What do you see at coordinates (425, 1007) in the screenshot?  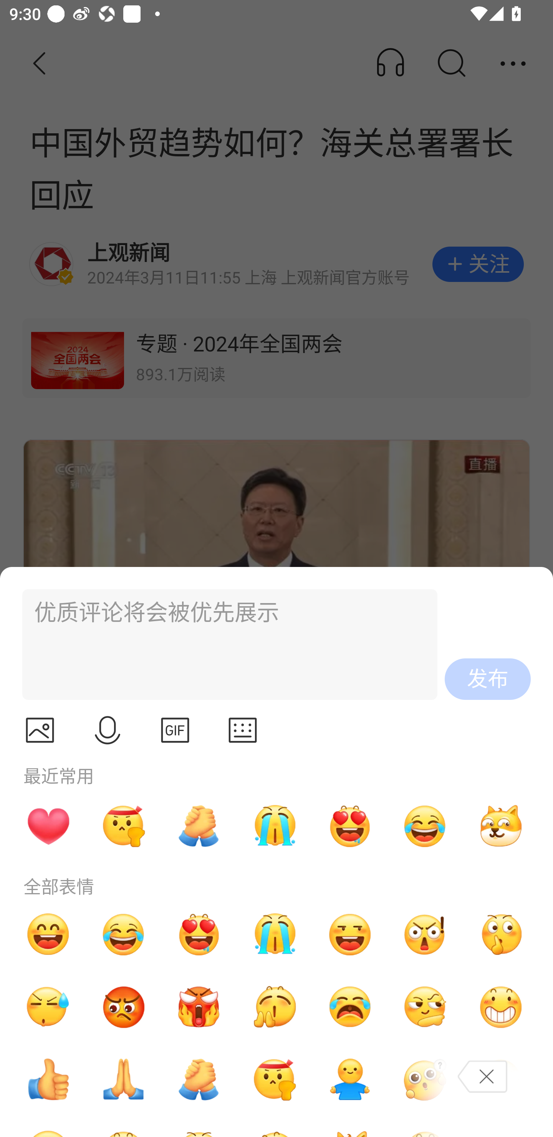 I see `机智` at bounding box center [425, 1007].